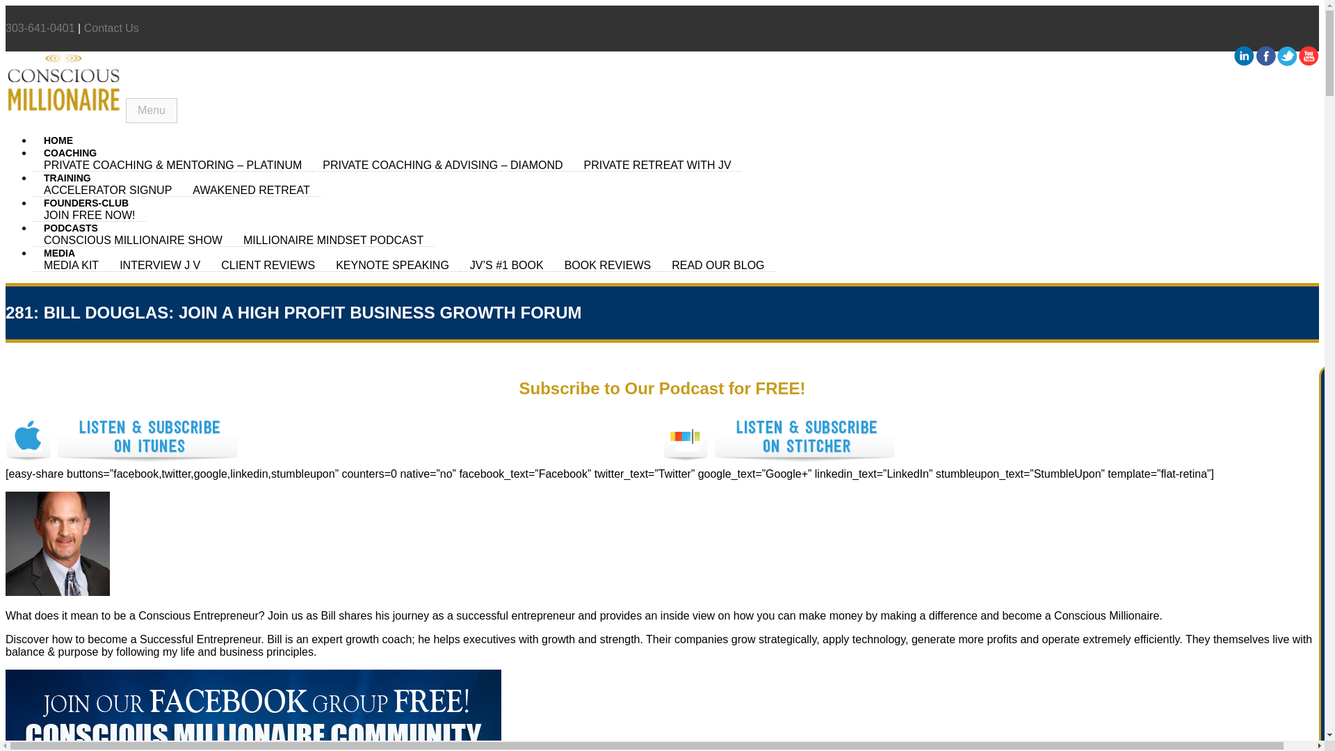 This screenshot has height=751, width=1335. What do you see at coordinates (67, 178) in the screenshot?
I see `TRAINING` at bounding box center [67, 178].